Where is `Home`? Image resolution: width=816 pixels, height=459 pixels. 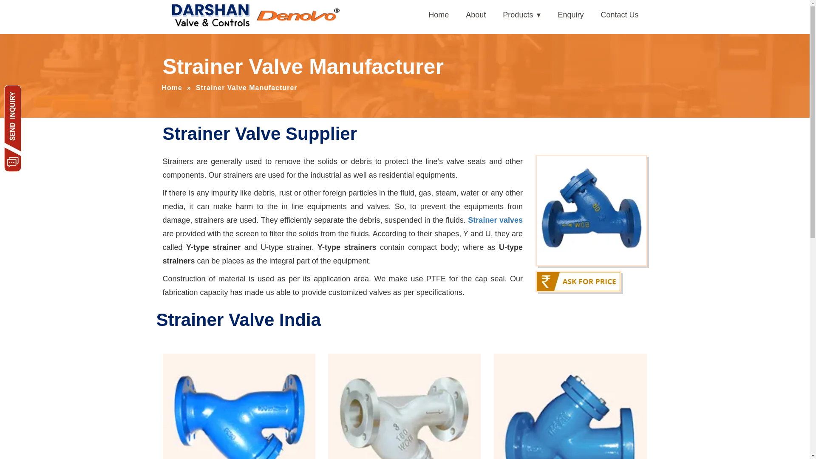
Home is located at coordinates (172, 83).